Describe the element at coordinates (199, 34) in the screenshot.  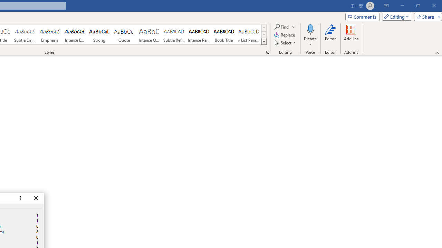
I see `Intense Reference` at that location.